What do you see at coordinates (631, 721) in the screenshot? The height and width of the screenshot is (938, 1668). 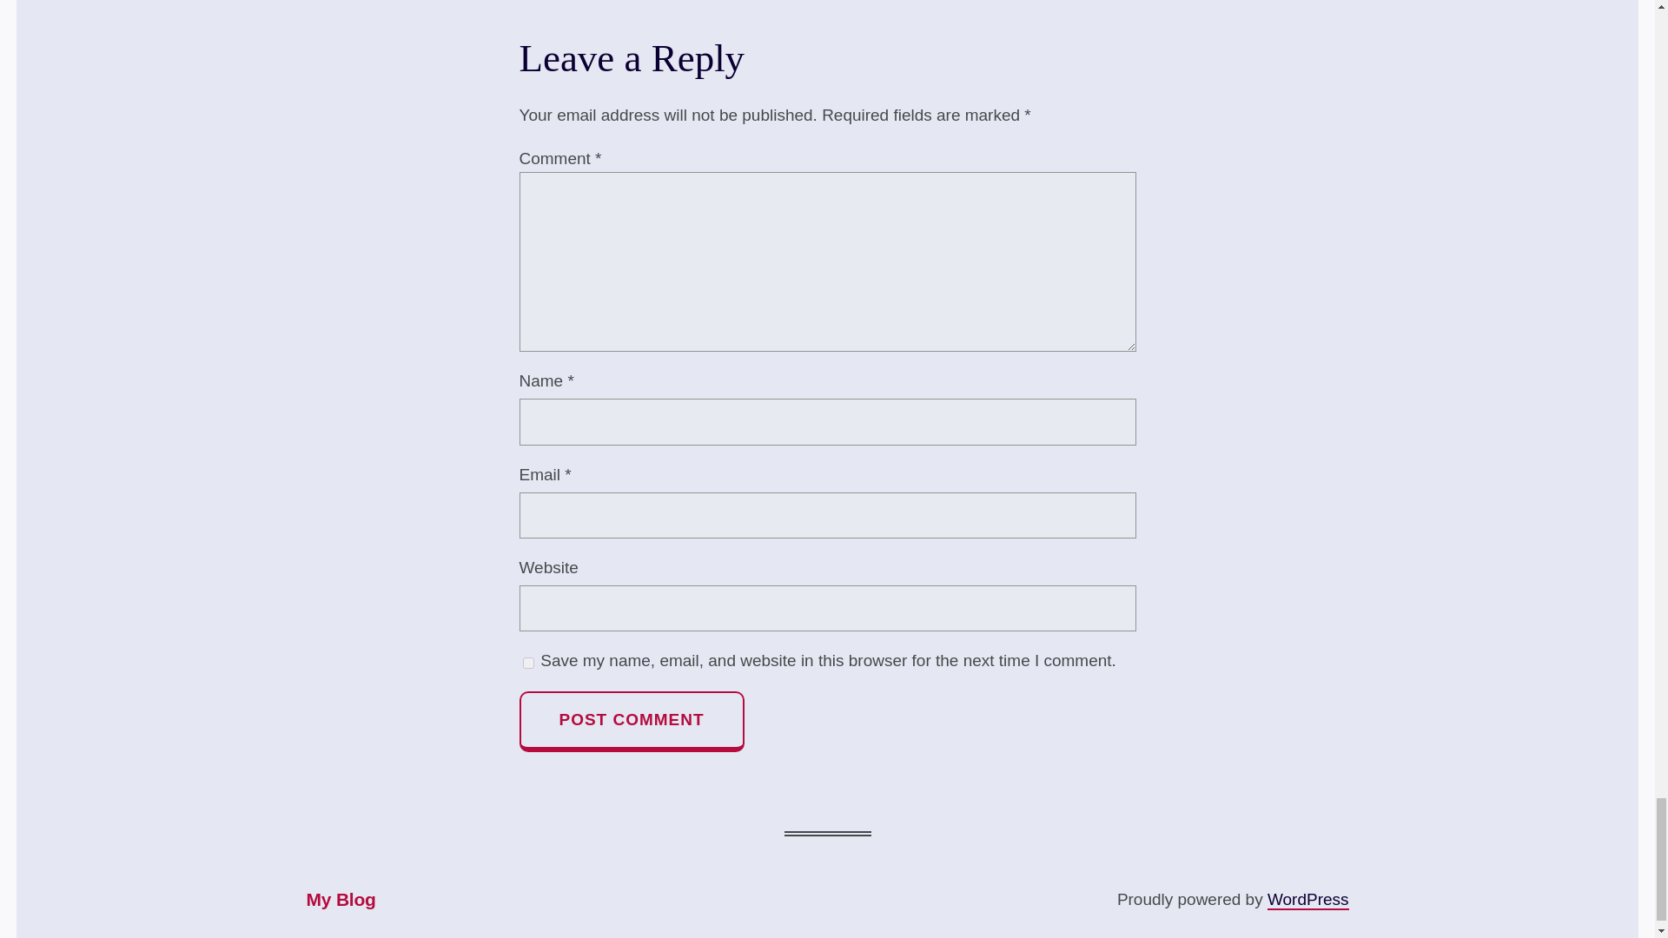 I see `Post Comment` at bounding box center [631, 721].